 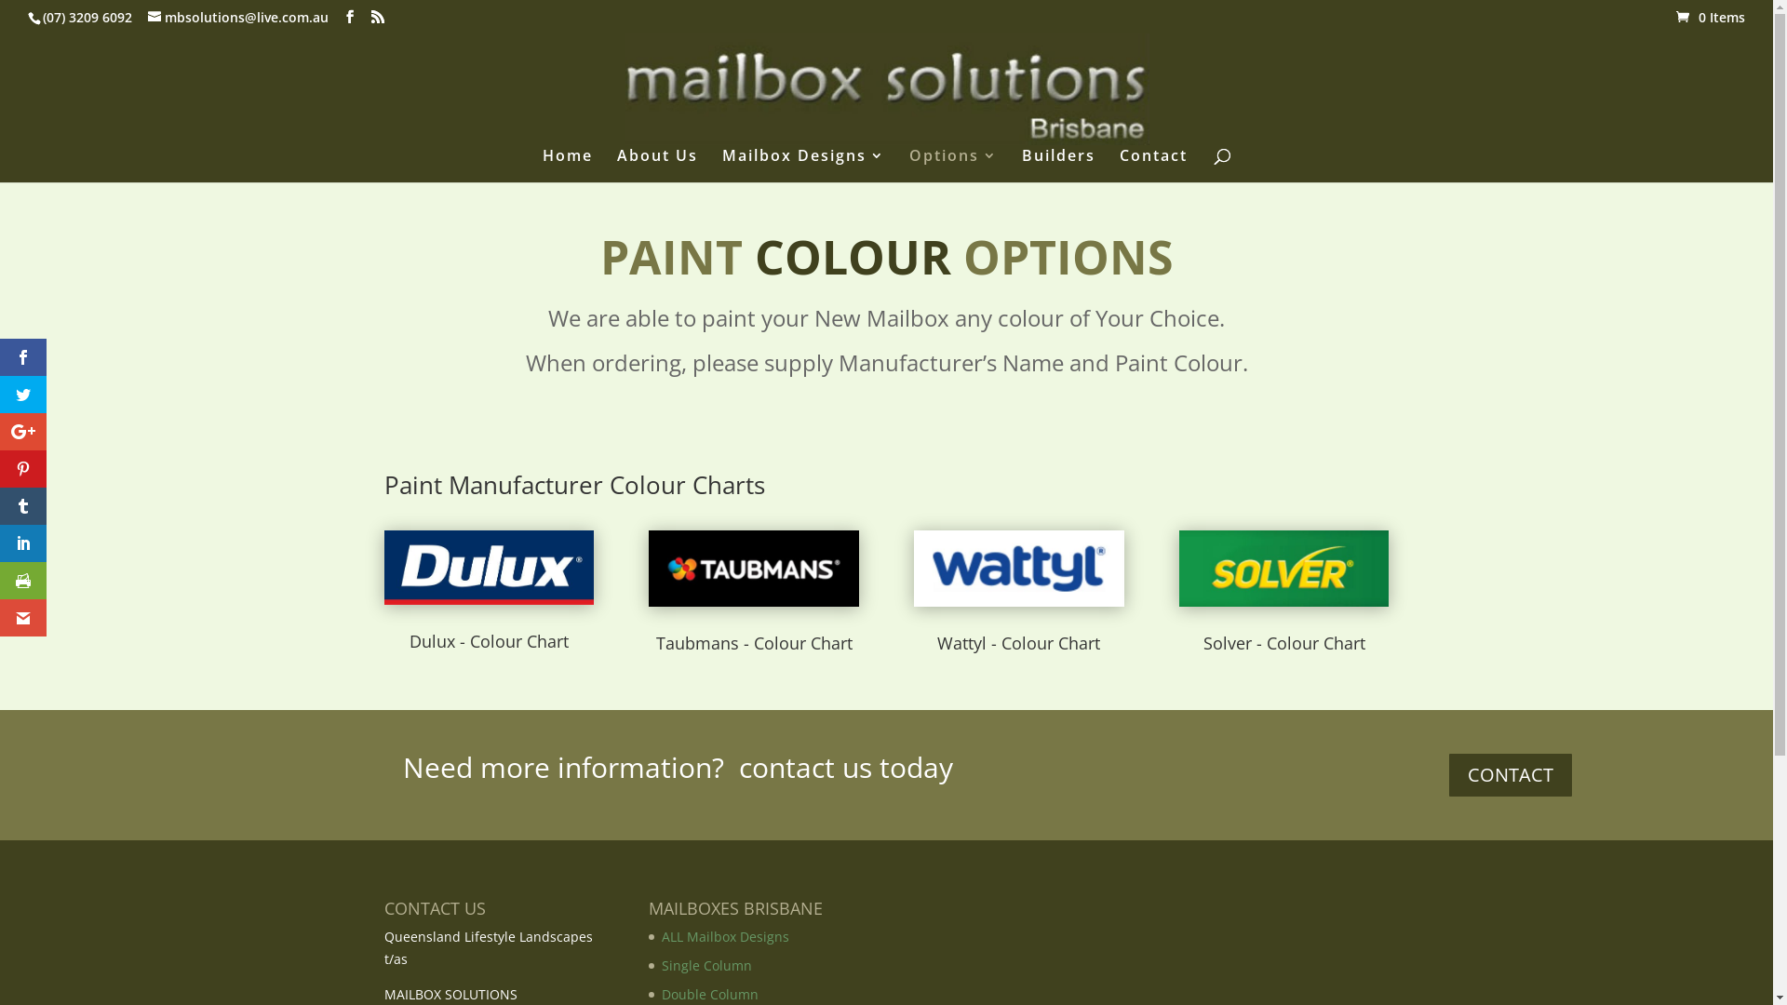 I want to click on ALL Mailbox Designs, so click(x=726, y=936).